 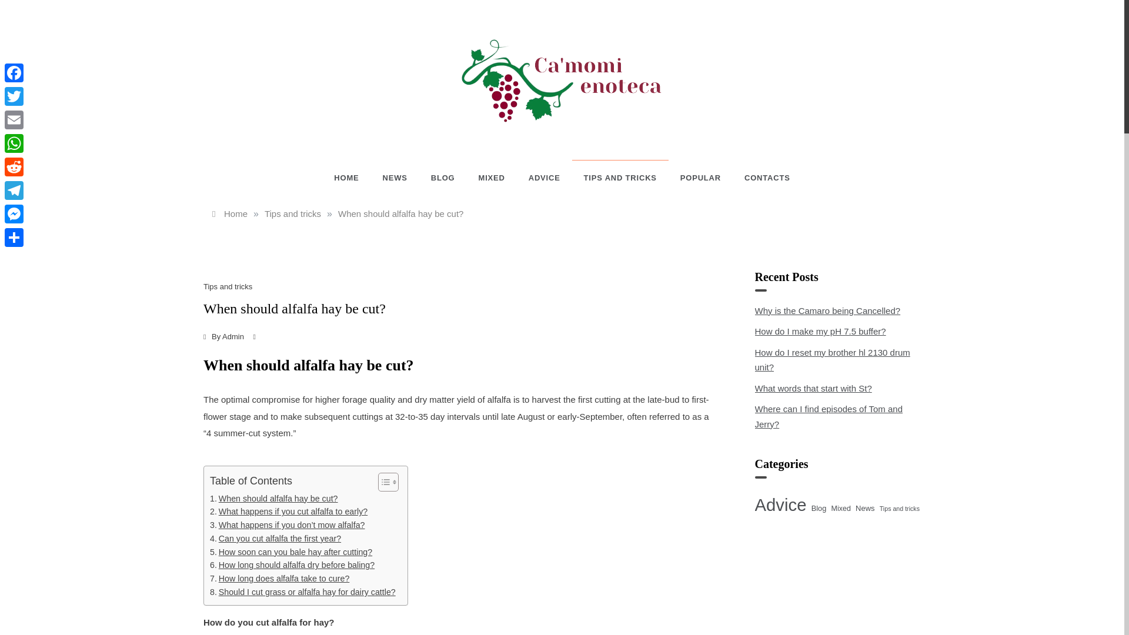 I want to click on Camomienoteca.com, so click(x=580, y=142).